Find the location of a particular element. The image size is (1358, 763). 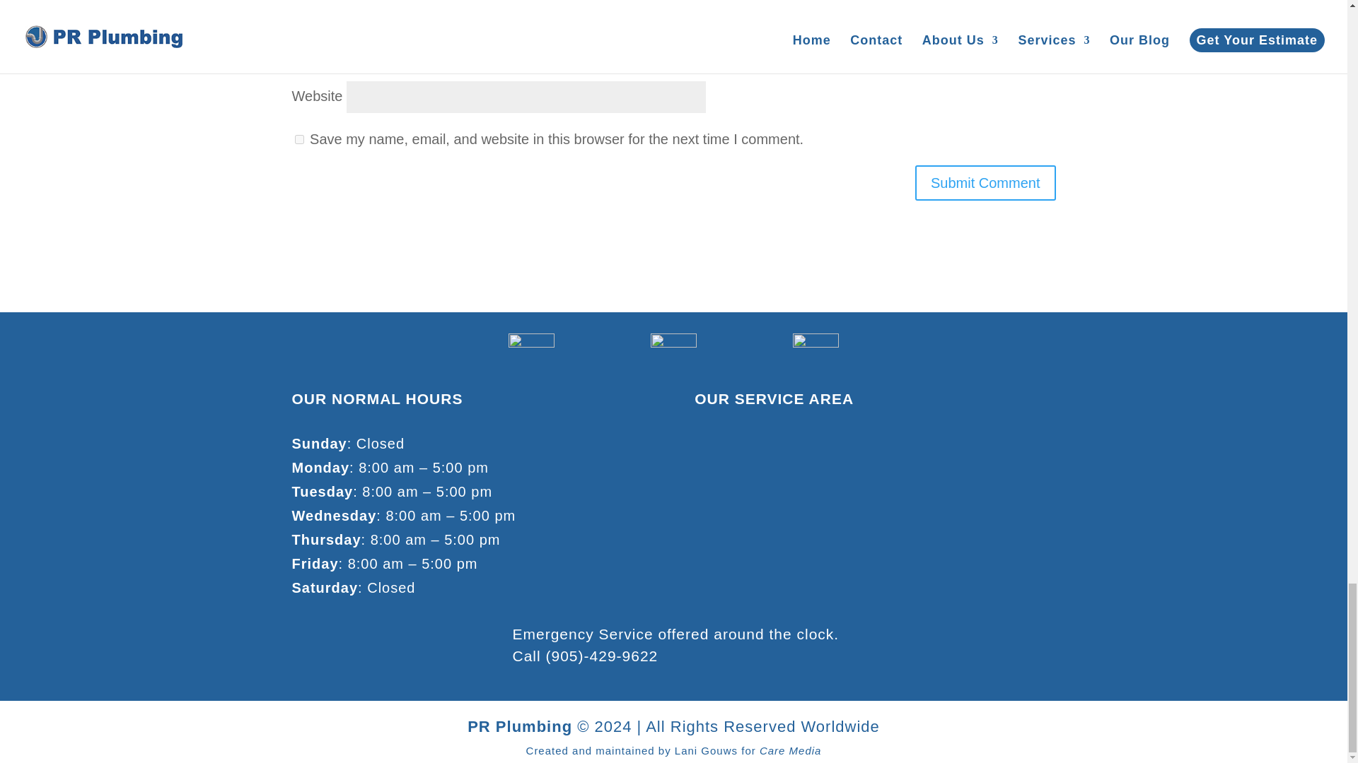

Care Media is located at coordinates (790, 750).